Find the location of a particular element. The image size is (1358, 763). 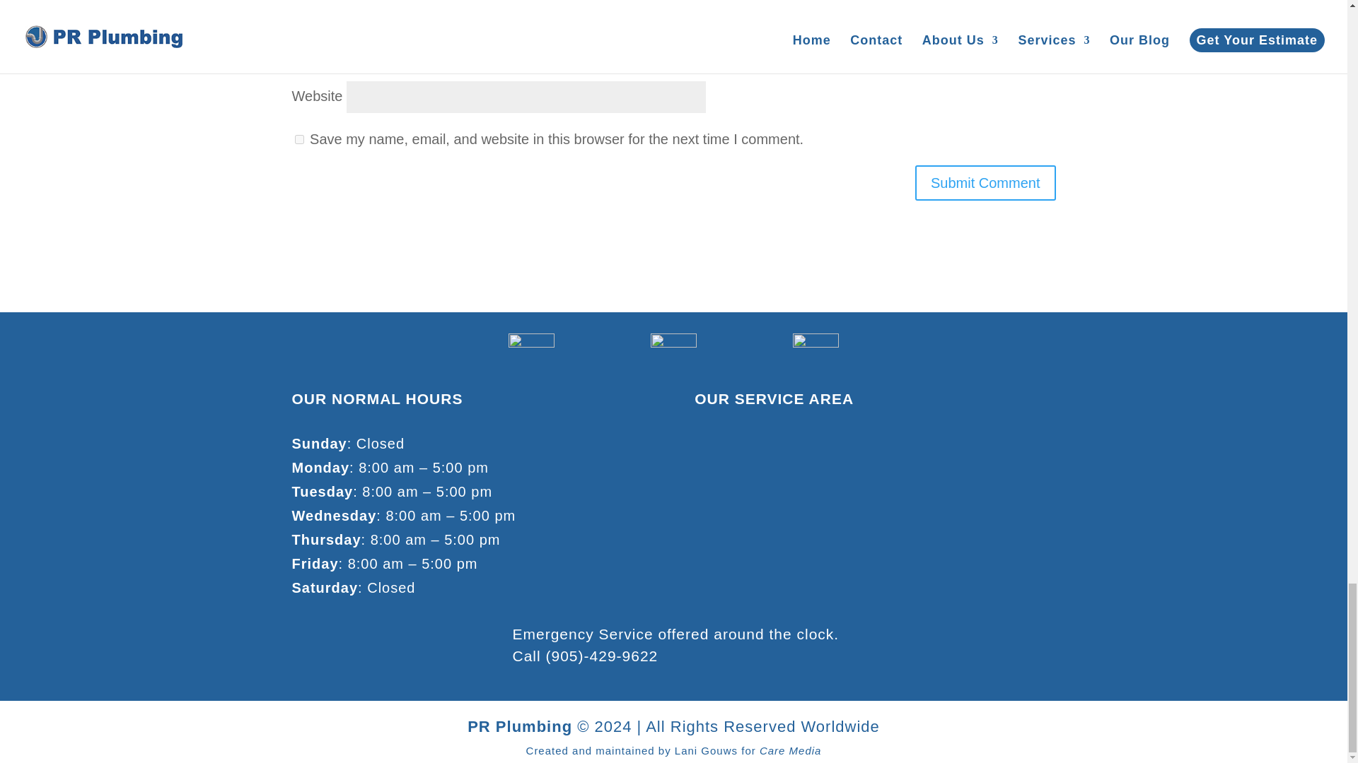

Care Media is located at coordinates (790, 750).